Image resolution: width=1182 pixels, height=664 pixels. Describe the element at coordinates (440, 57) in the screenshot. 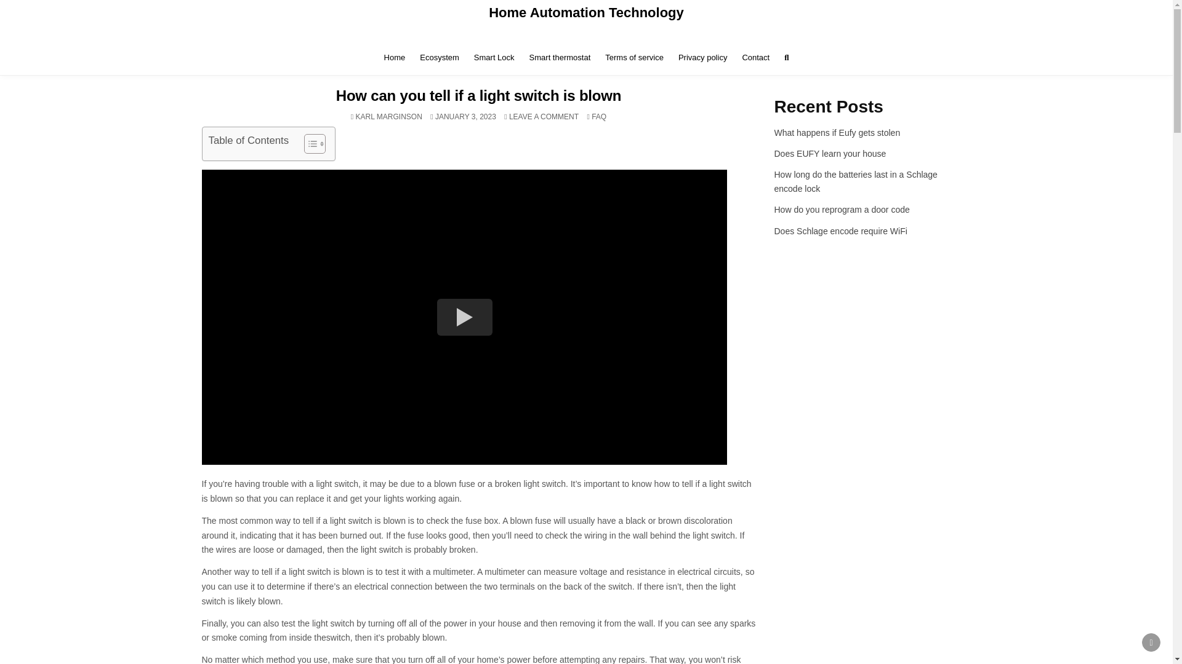

I see `Ecosystem` at that location.